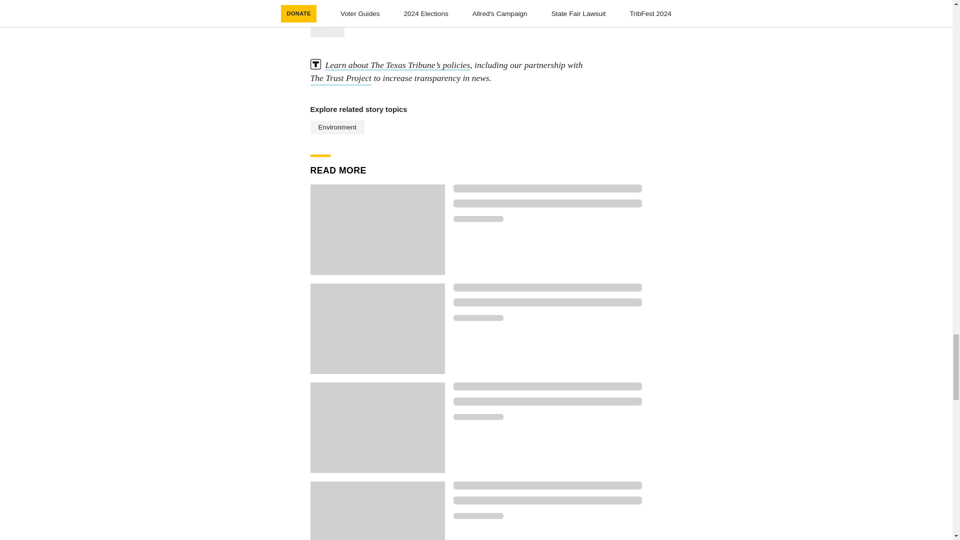 Image resolution: width=960 pixels, height=540 pixels. What do you see at coordinates (547, 287) in the screenshot?
I see `Loading indicator` at bounding box center [547, 287].